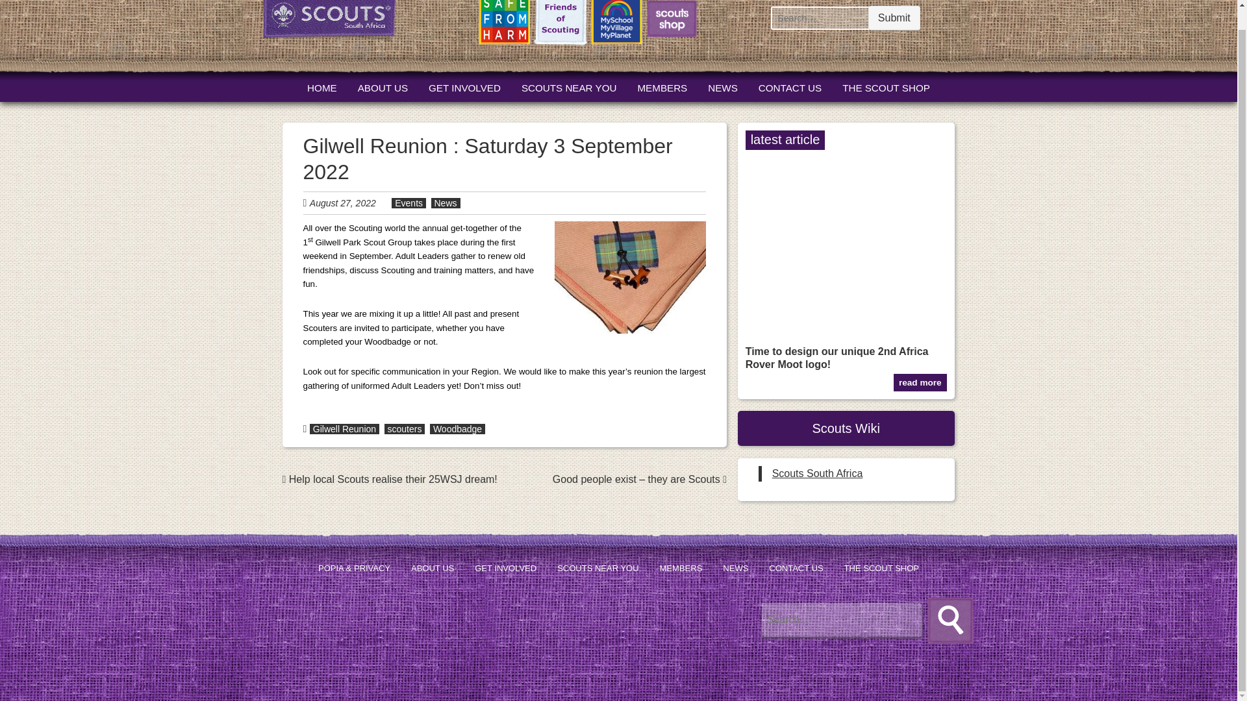  Describe the element at coordinates (569, 88) in the screenshot. I see `SCOUTS NEAR YOU` at that location.